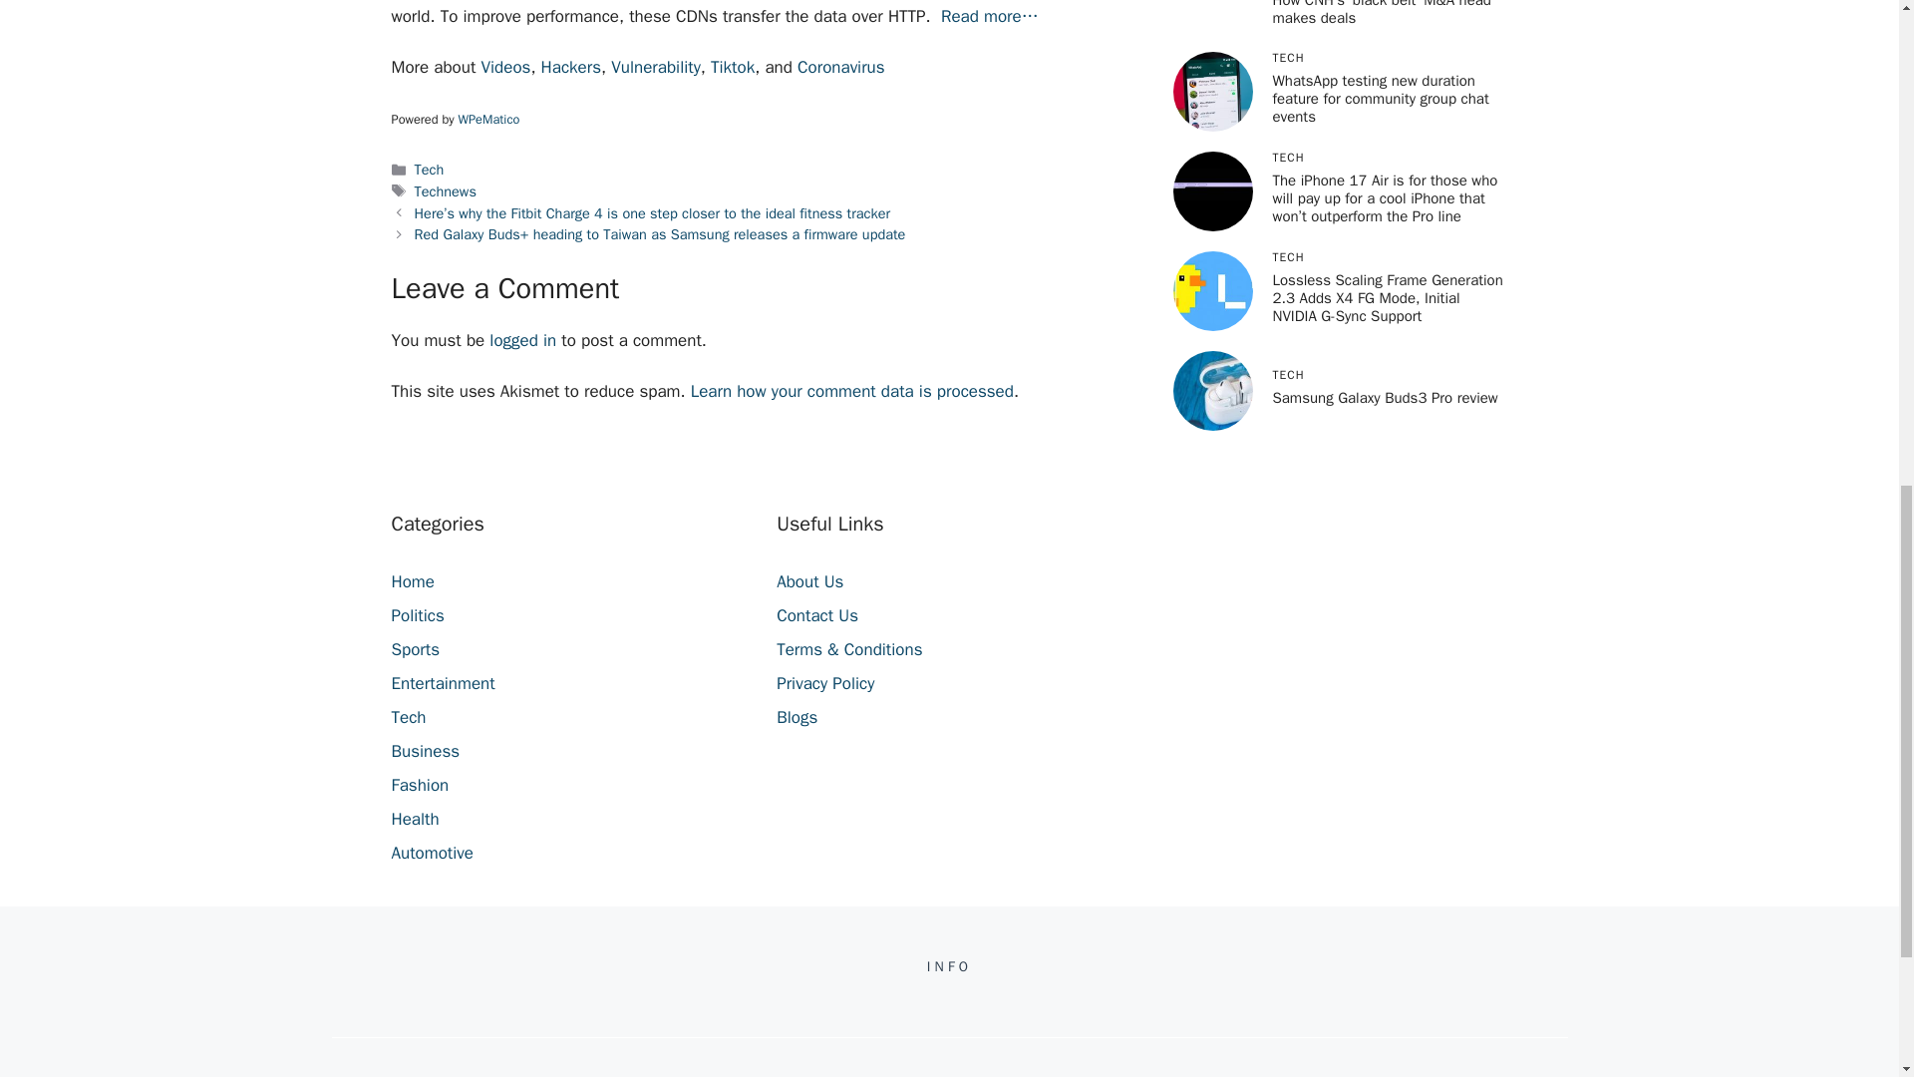 The height and width of the screenshot is (1077, 1914). Describe the element at coordinates (570, 67) in the screenshot. I see `Hackers` at that location.